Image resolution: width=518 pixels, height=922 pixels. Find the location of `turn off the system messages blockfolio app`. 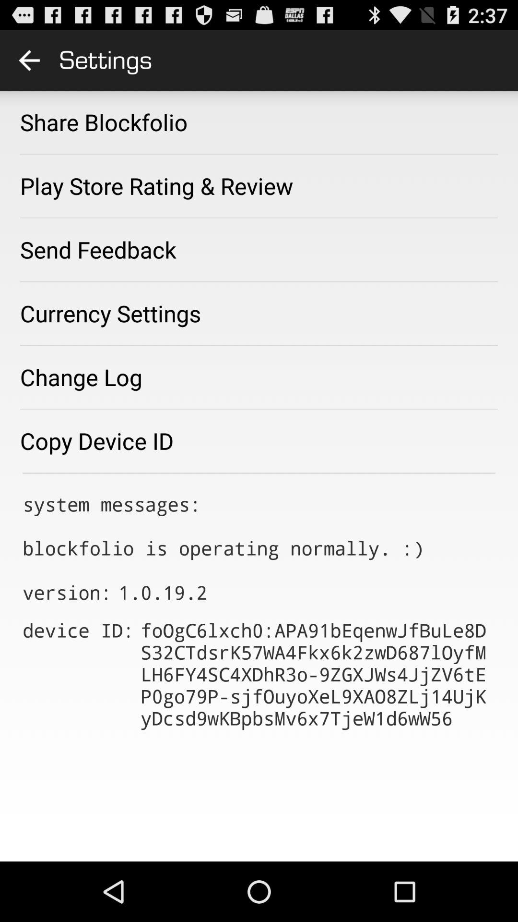

turn off the system messages blockfolio app is located at coordinates (224, 526).